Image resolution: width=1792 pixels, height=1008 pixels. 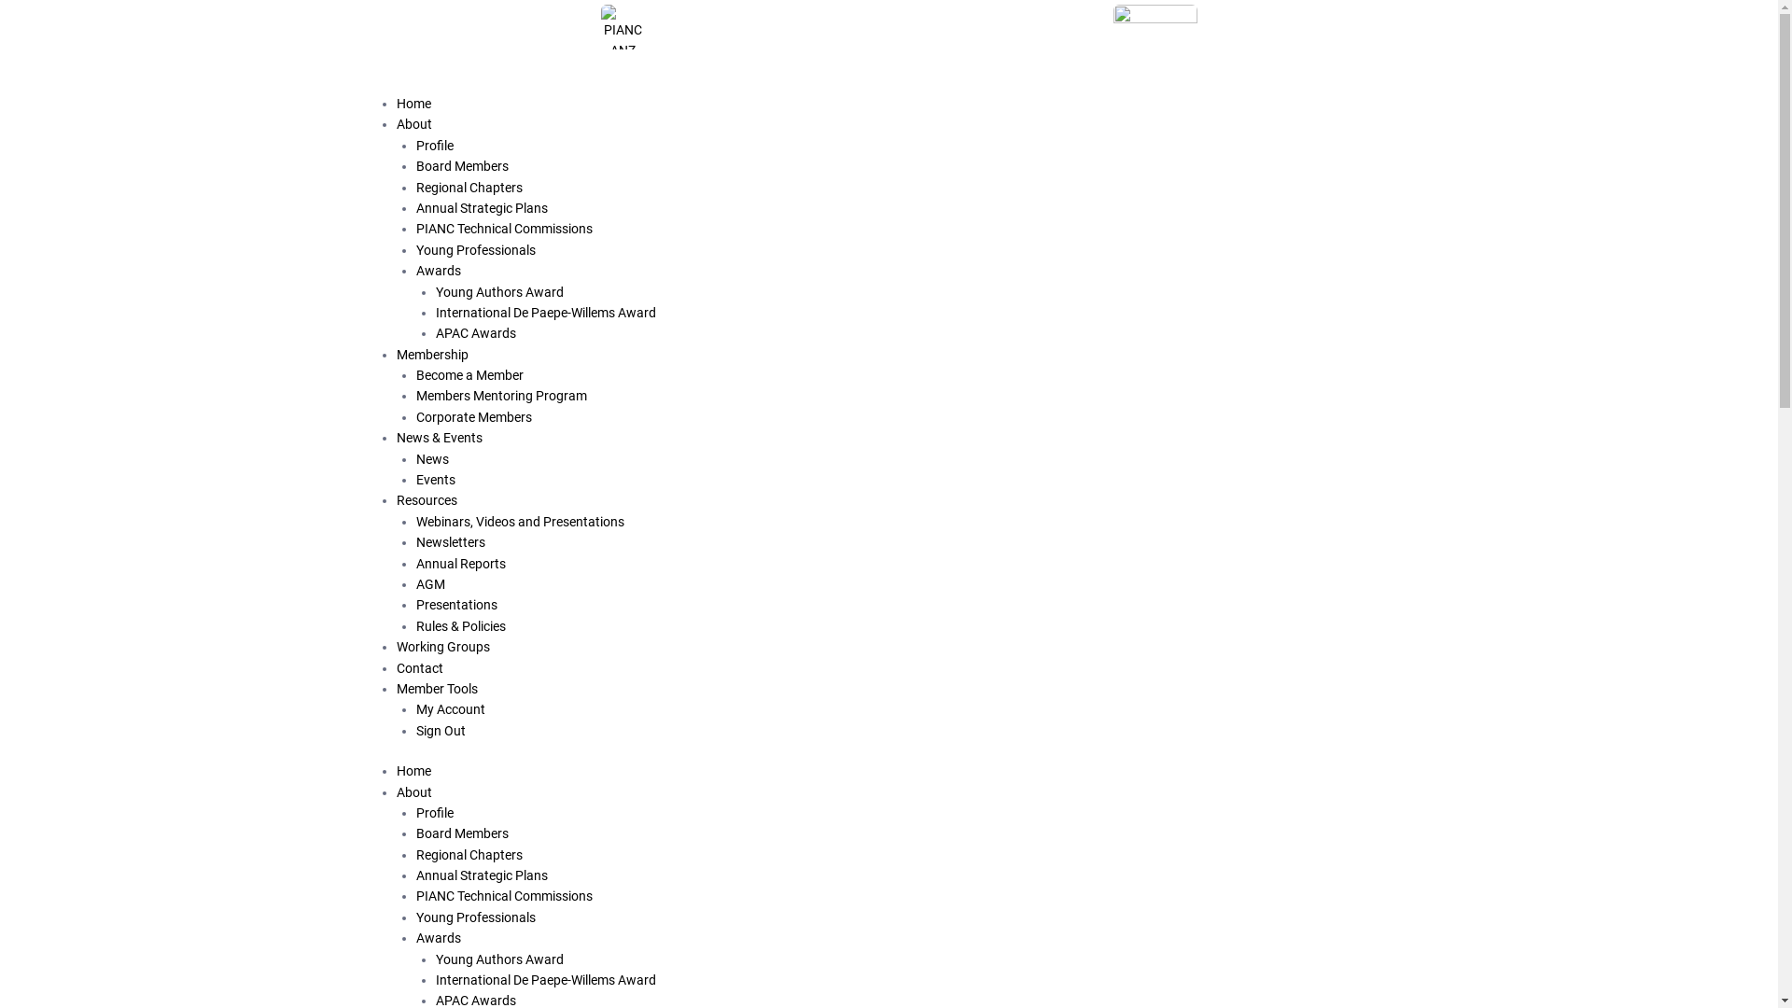 I want to click on Sign Out, so click(x=441, y=731).